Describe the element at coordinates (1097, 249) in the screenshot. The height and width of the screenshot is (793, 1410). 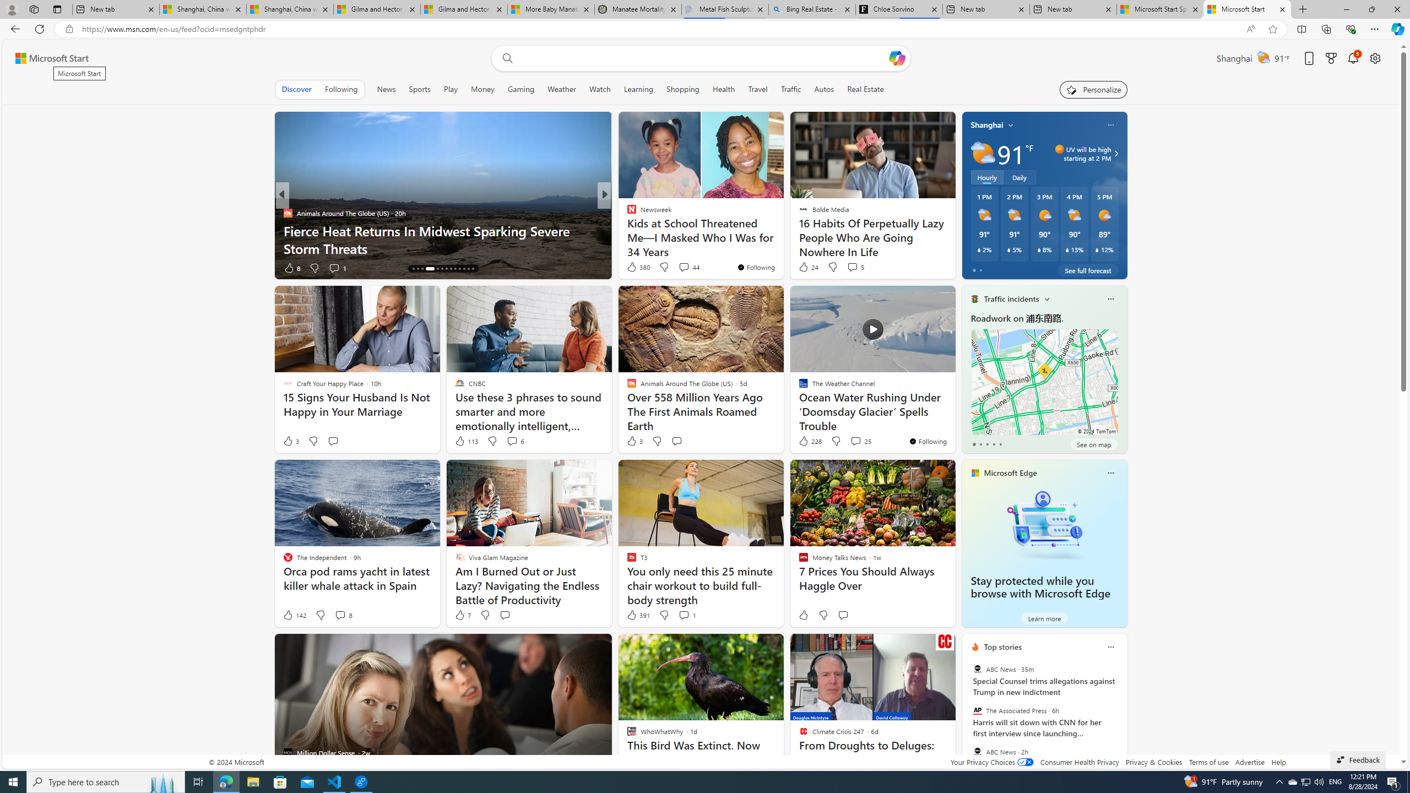
I see `Class: weather-current-precipitation-glyph` at that location.